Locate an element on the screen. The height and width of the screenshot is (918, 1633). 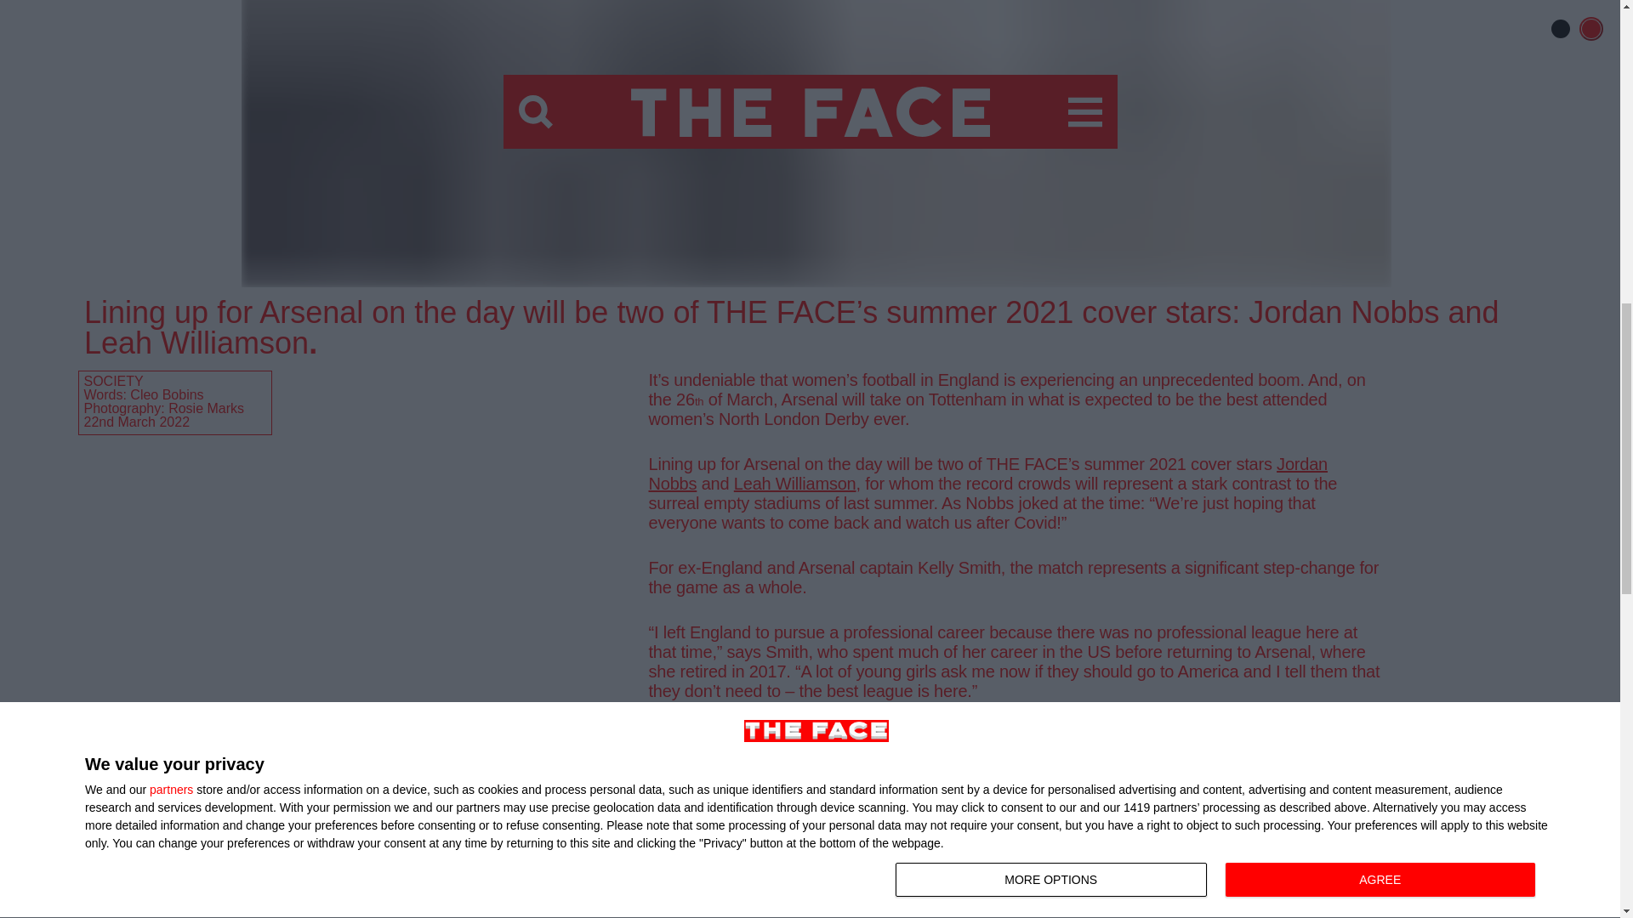
Cleo Bobins is located at coordinates (167, 394).